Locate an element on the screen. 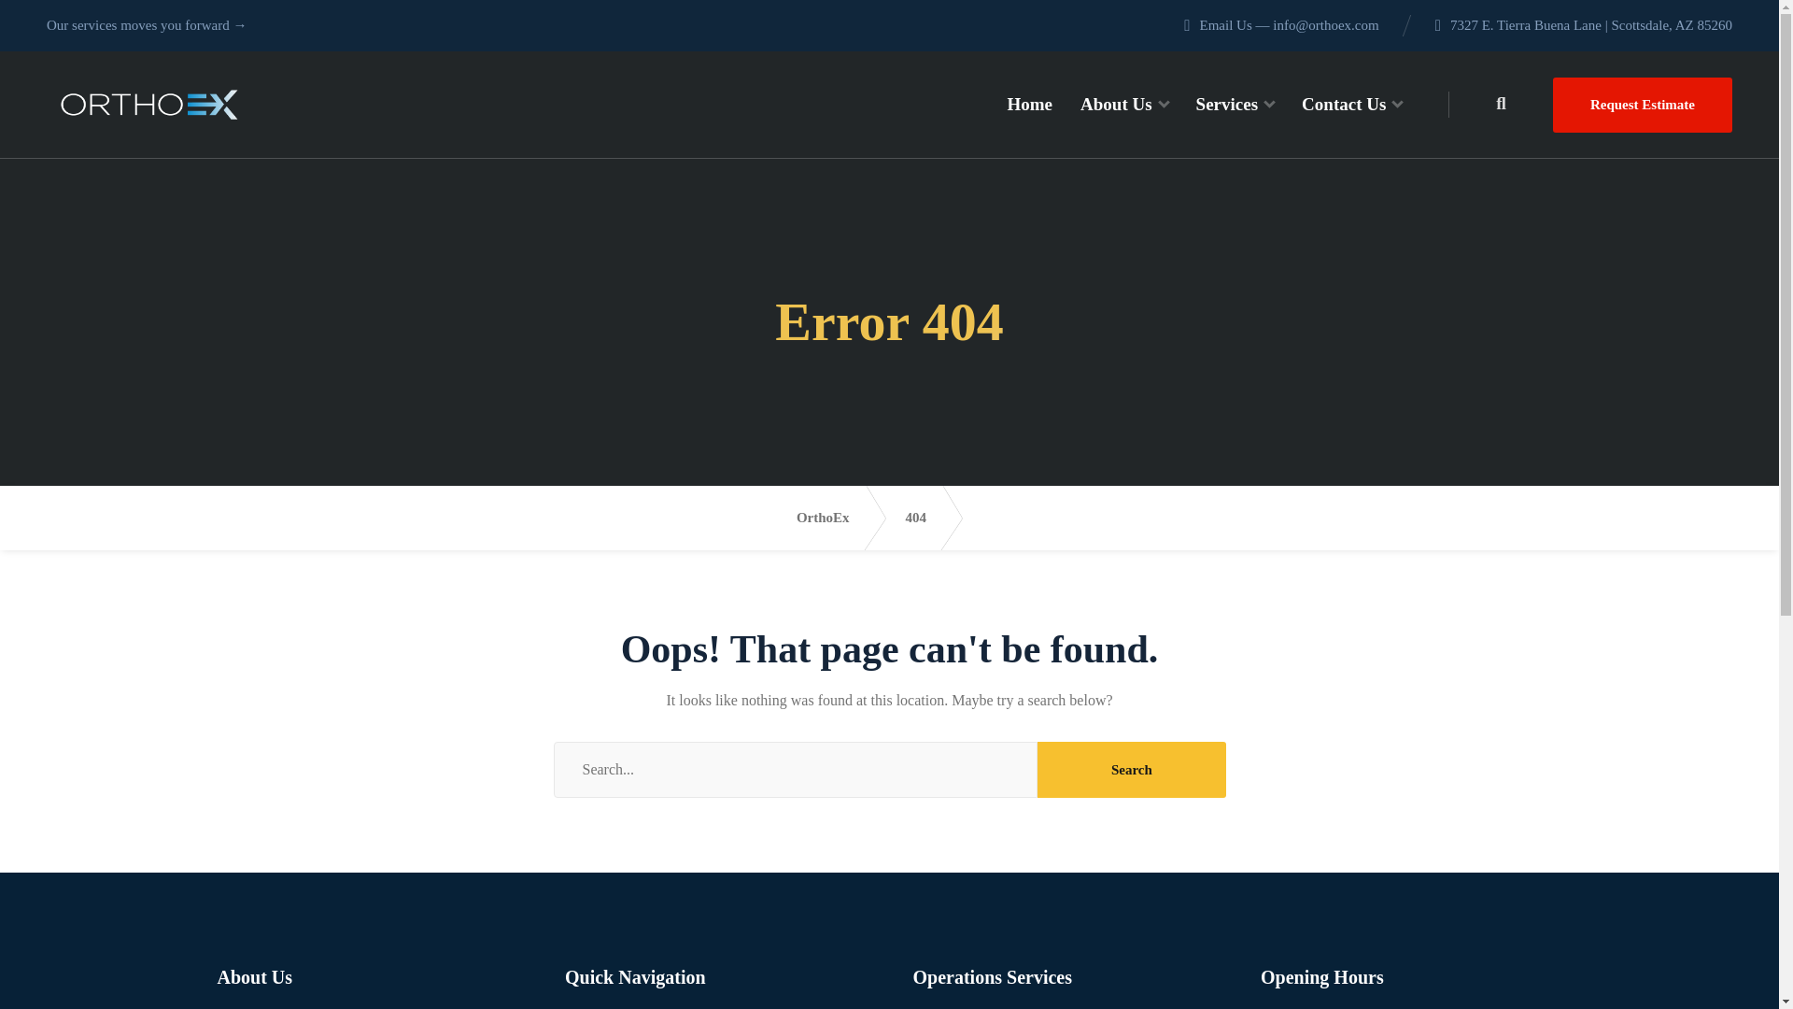 The image size is (1793, 1009). OrthoEx is located at coordinates (839, 518).